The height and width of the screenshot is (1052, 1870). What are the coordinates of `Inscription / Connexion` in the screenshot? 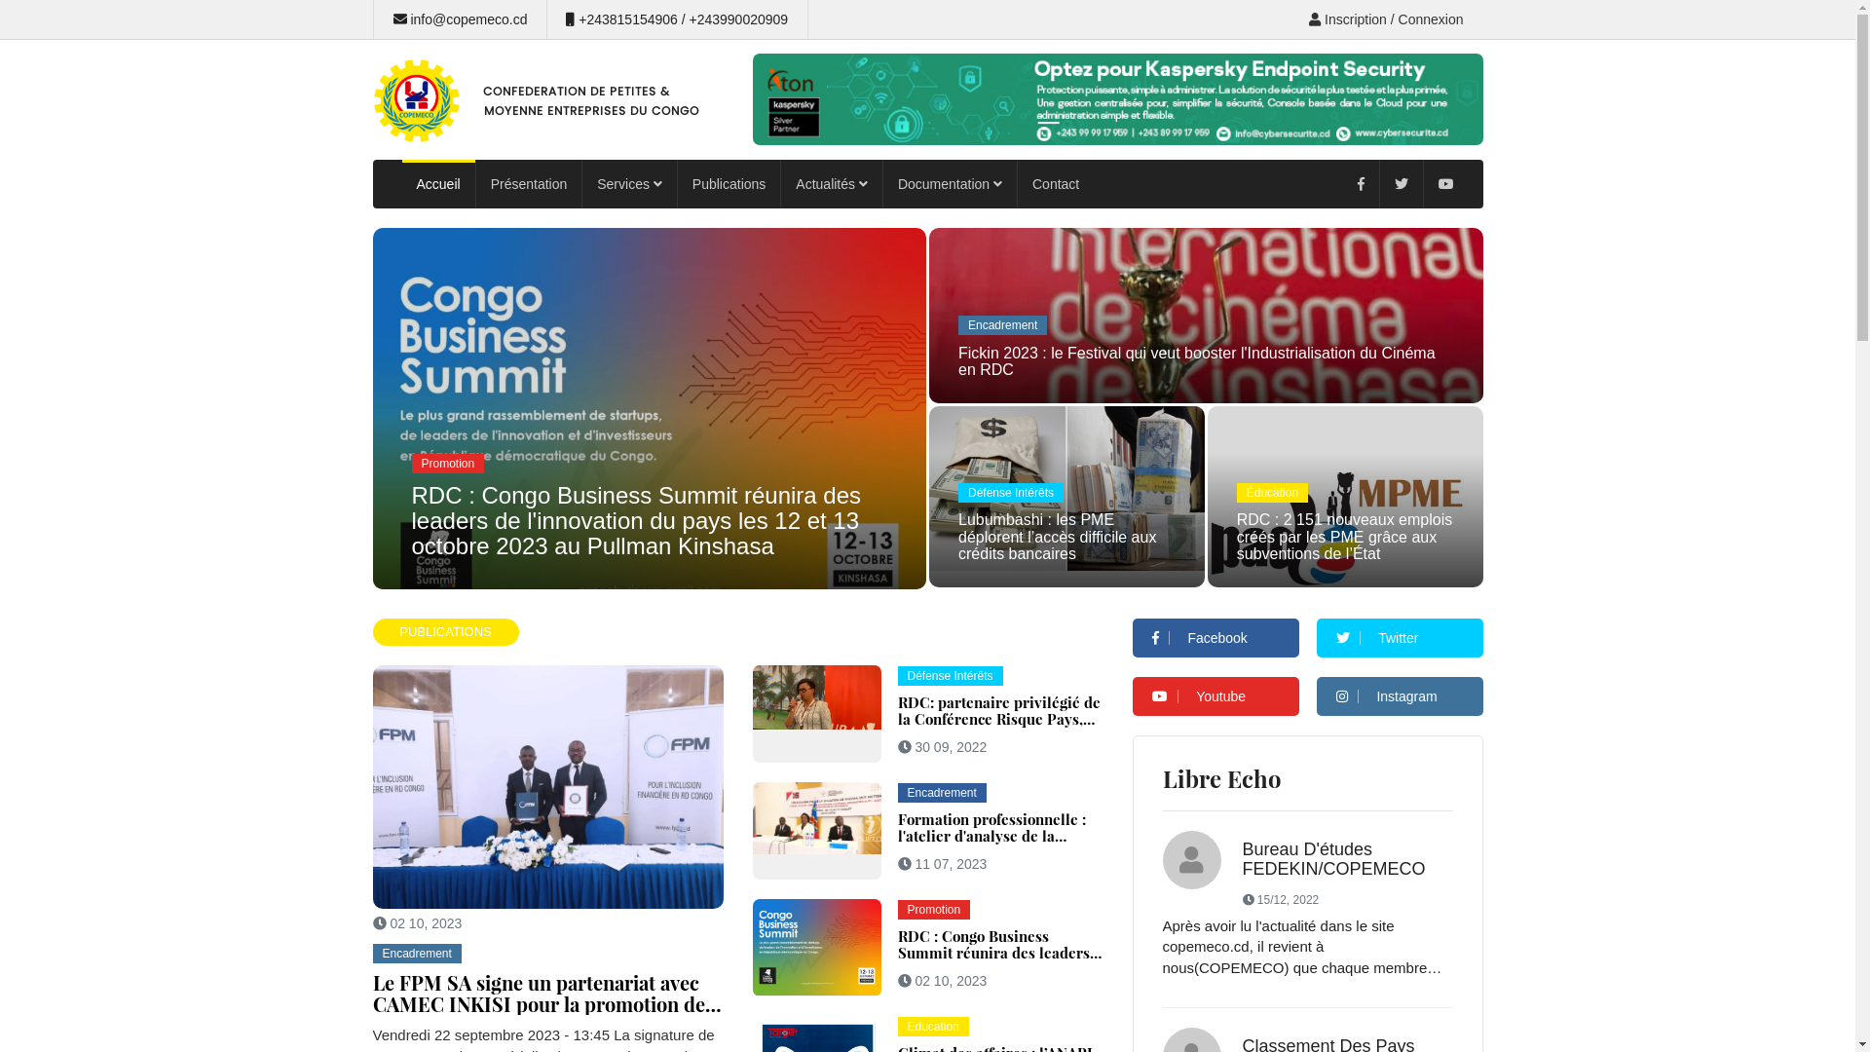 It's located at (1386, 19).